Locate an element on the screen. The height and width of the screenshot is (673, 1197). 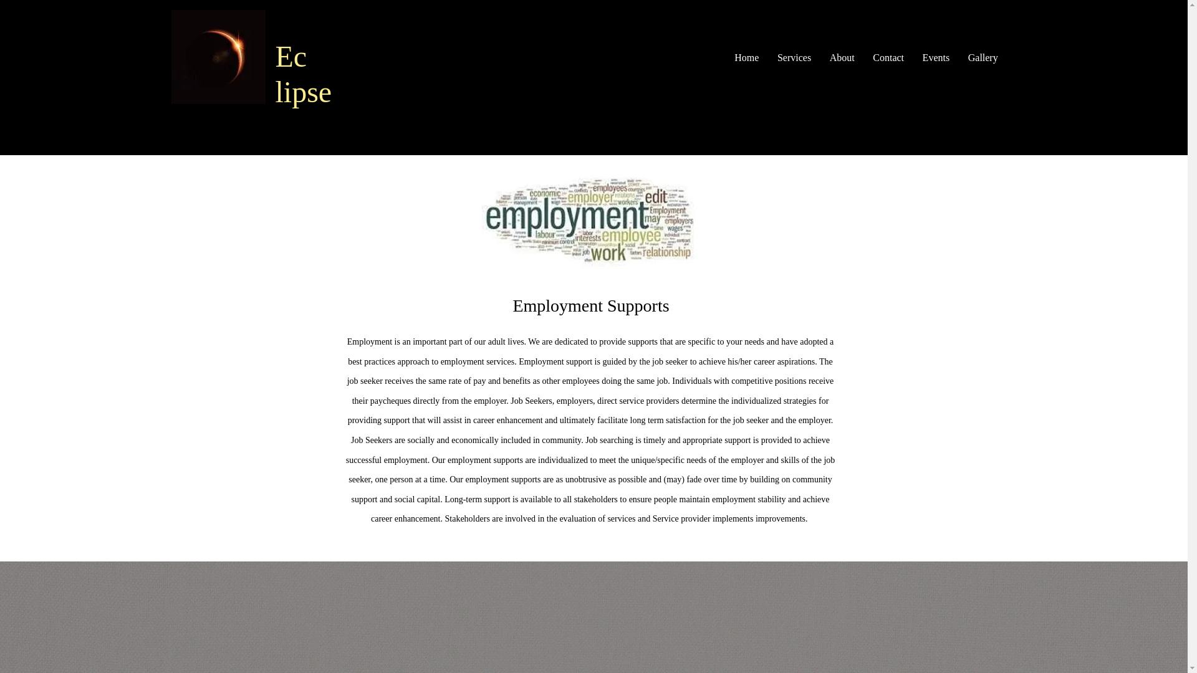
Events is located at coordinates (935, 58).